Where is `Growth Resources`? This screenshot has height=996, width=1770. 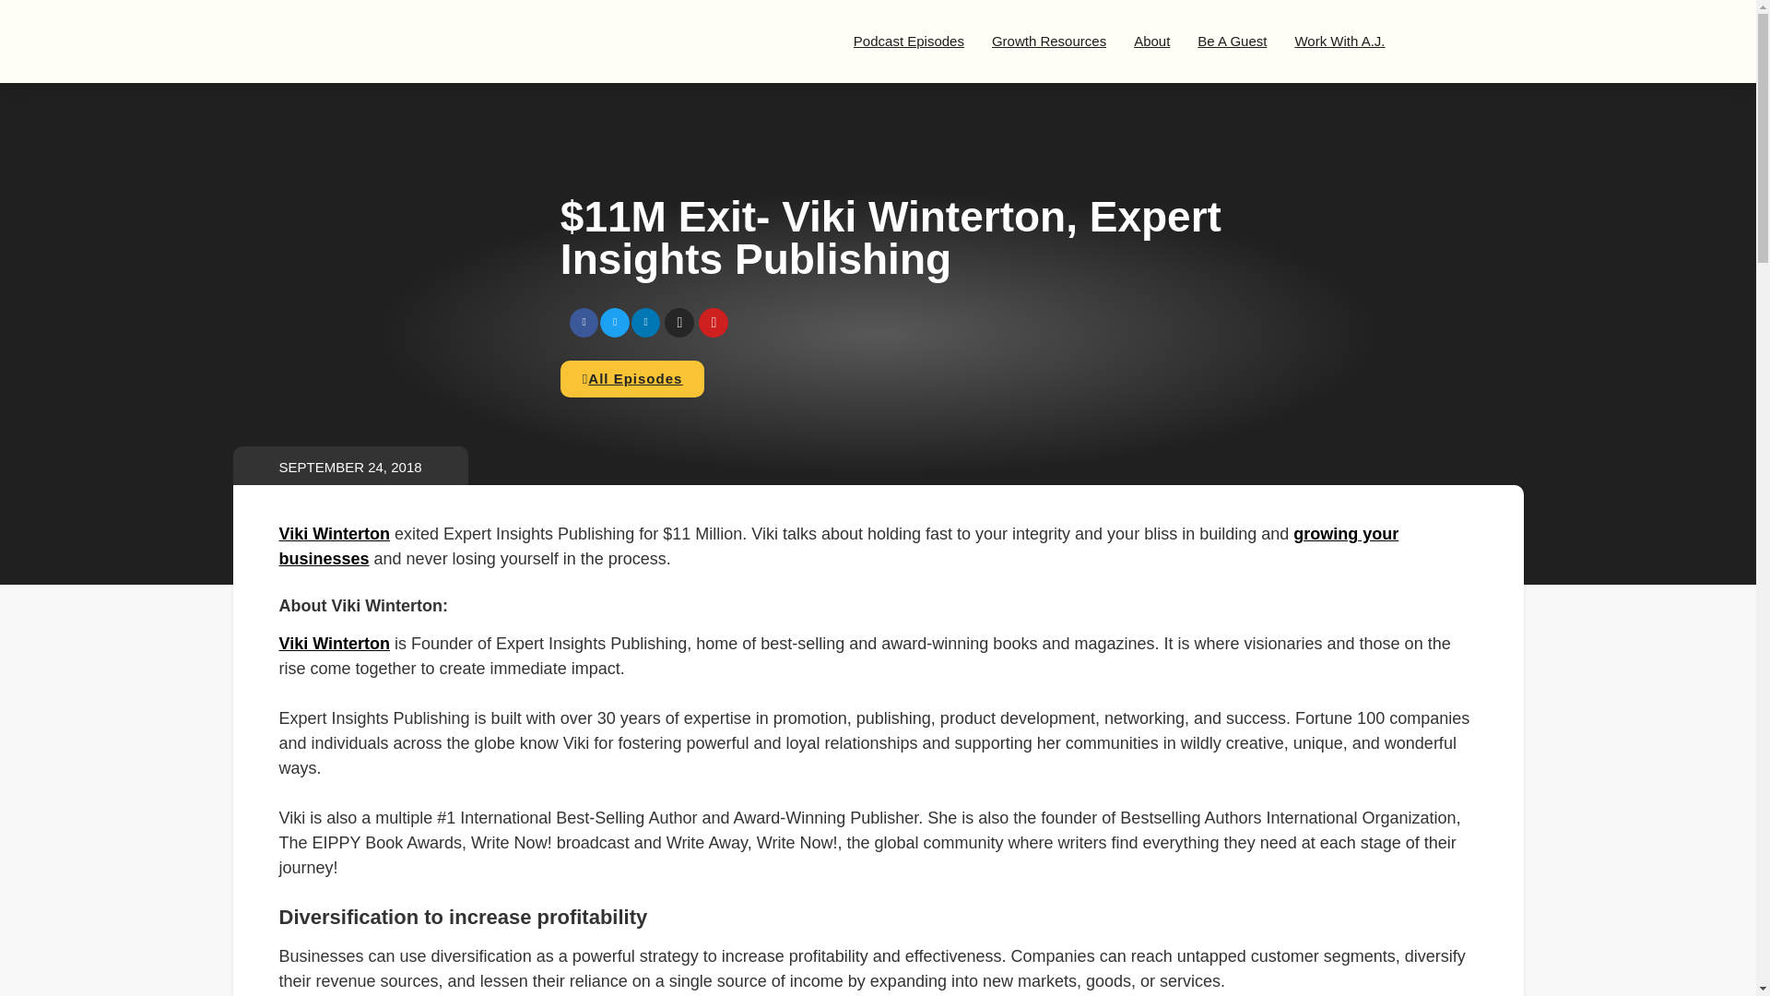 Growth Resources is located at coordinates (1049, 41).